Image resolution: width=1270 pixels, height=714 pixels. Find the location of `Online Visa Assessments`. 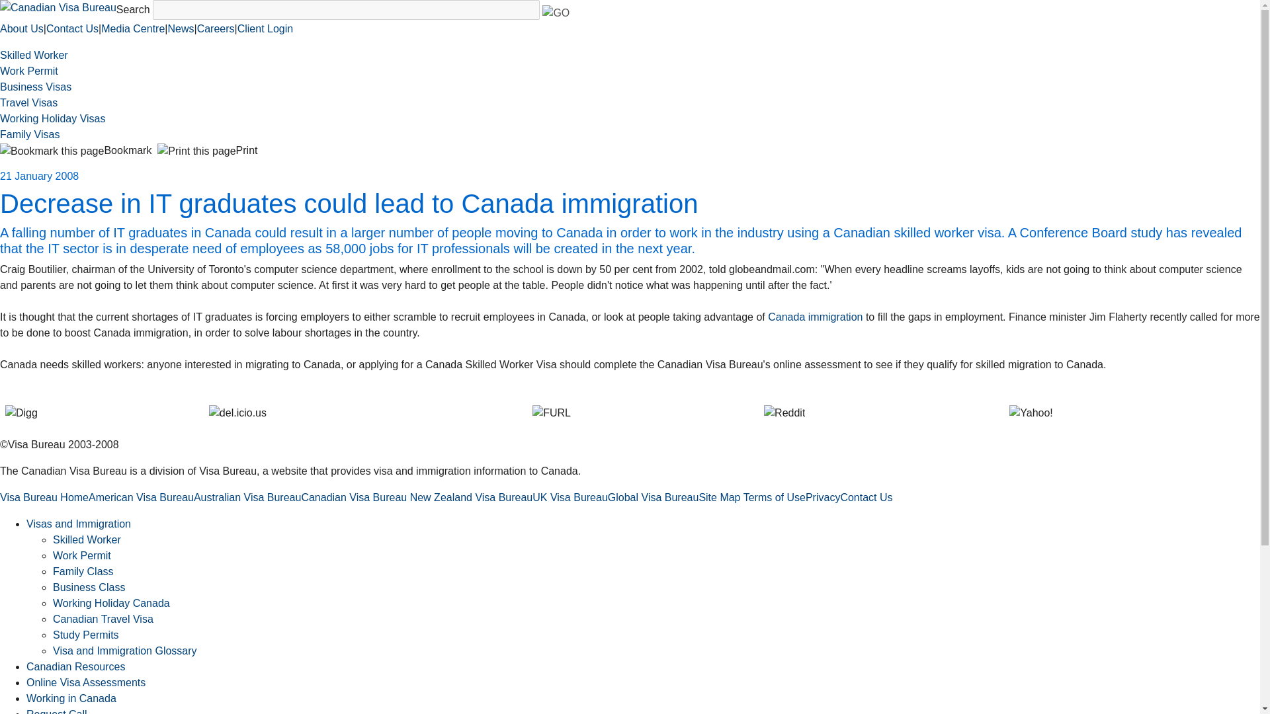

Online Visa Assessments is located at coordinates (86, 682).